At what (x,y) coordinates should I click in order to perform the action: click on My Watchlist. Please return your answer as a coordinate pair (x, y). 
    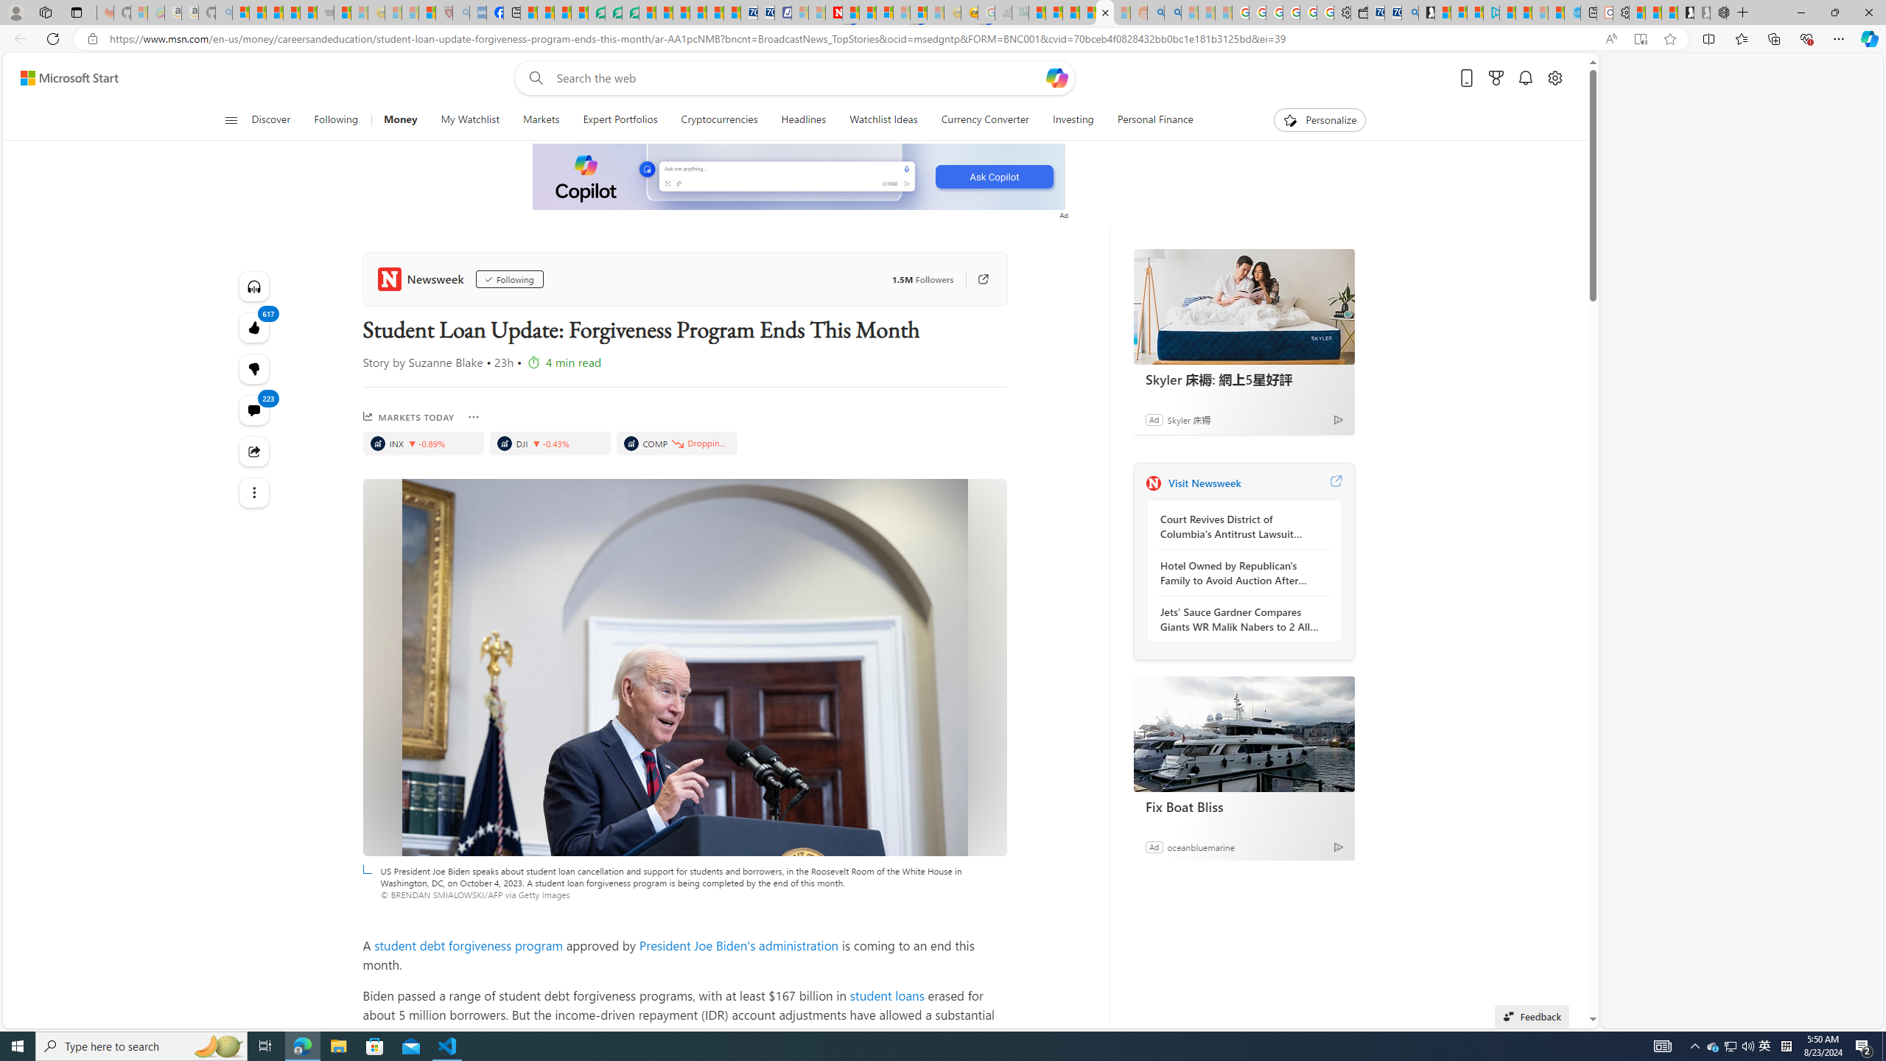
    Looking at the image, I should click on (469, 120).